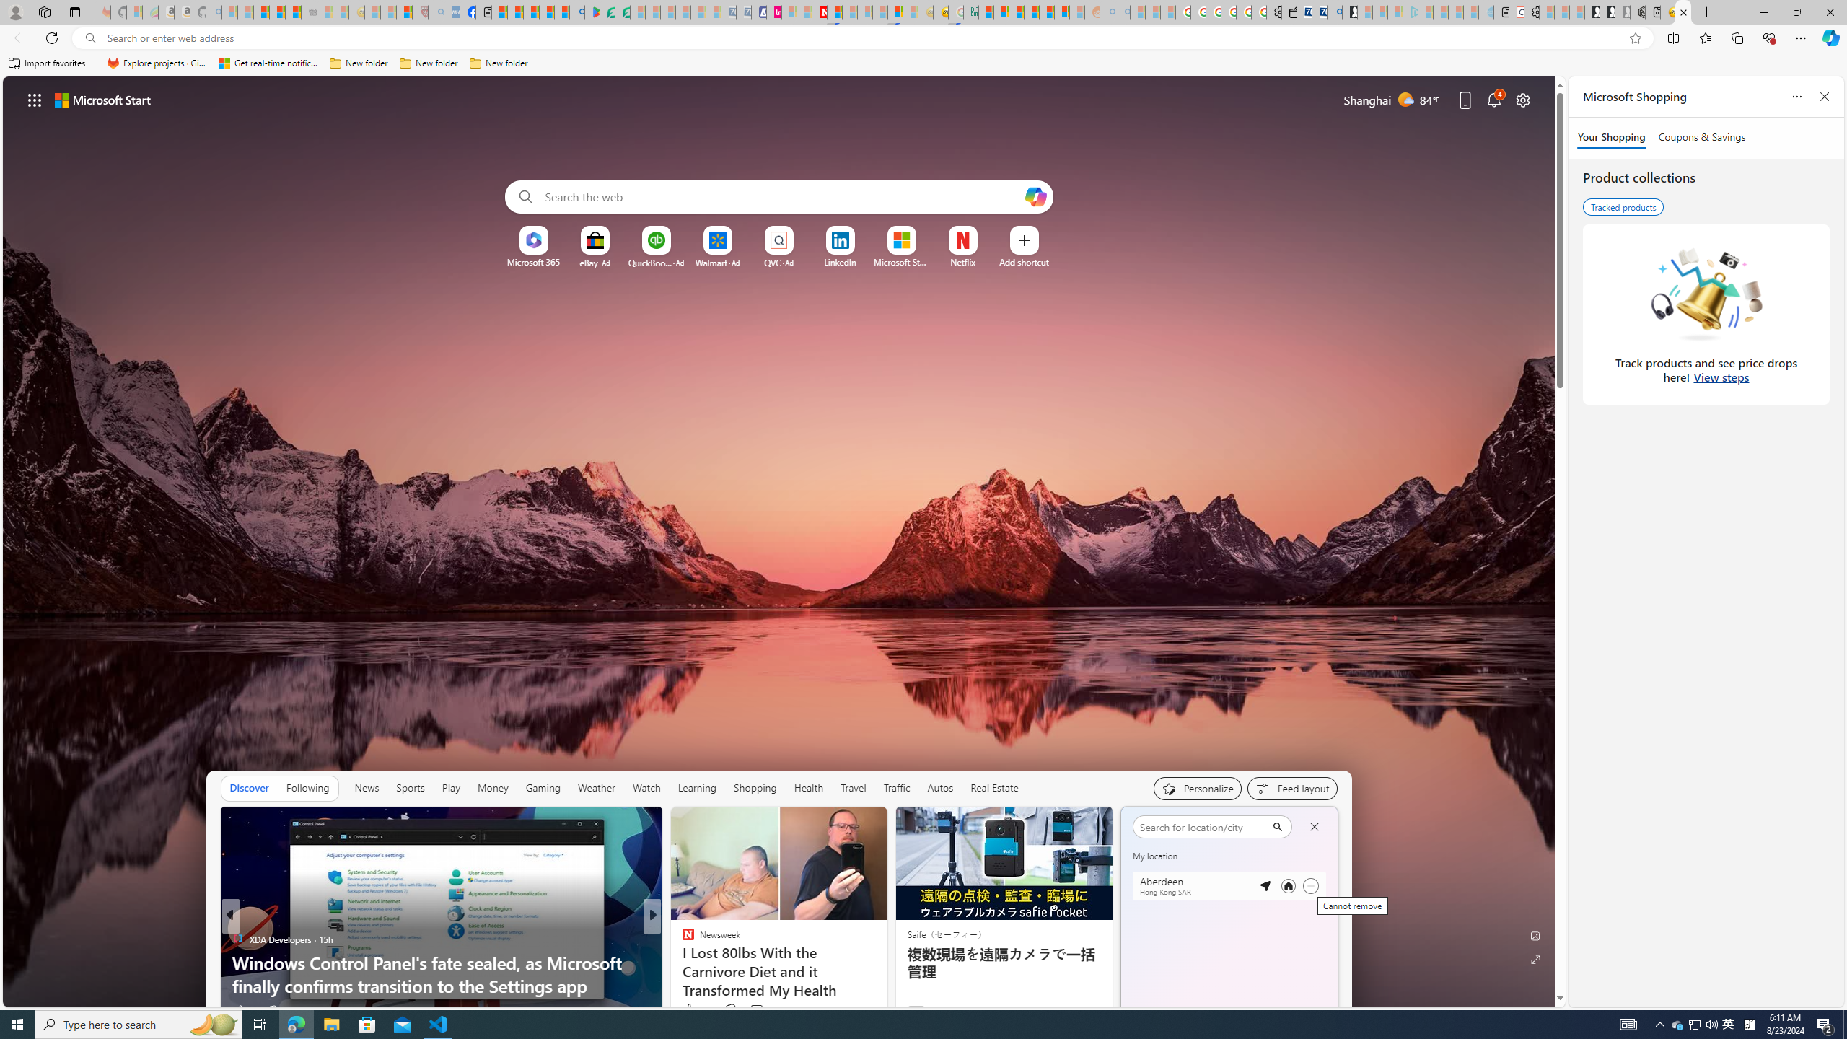 The height and width of the screenshot is (1039, 1847). I want to click on Latest Politics News & Archive | Newsweek.com, so click(819, 12).